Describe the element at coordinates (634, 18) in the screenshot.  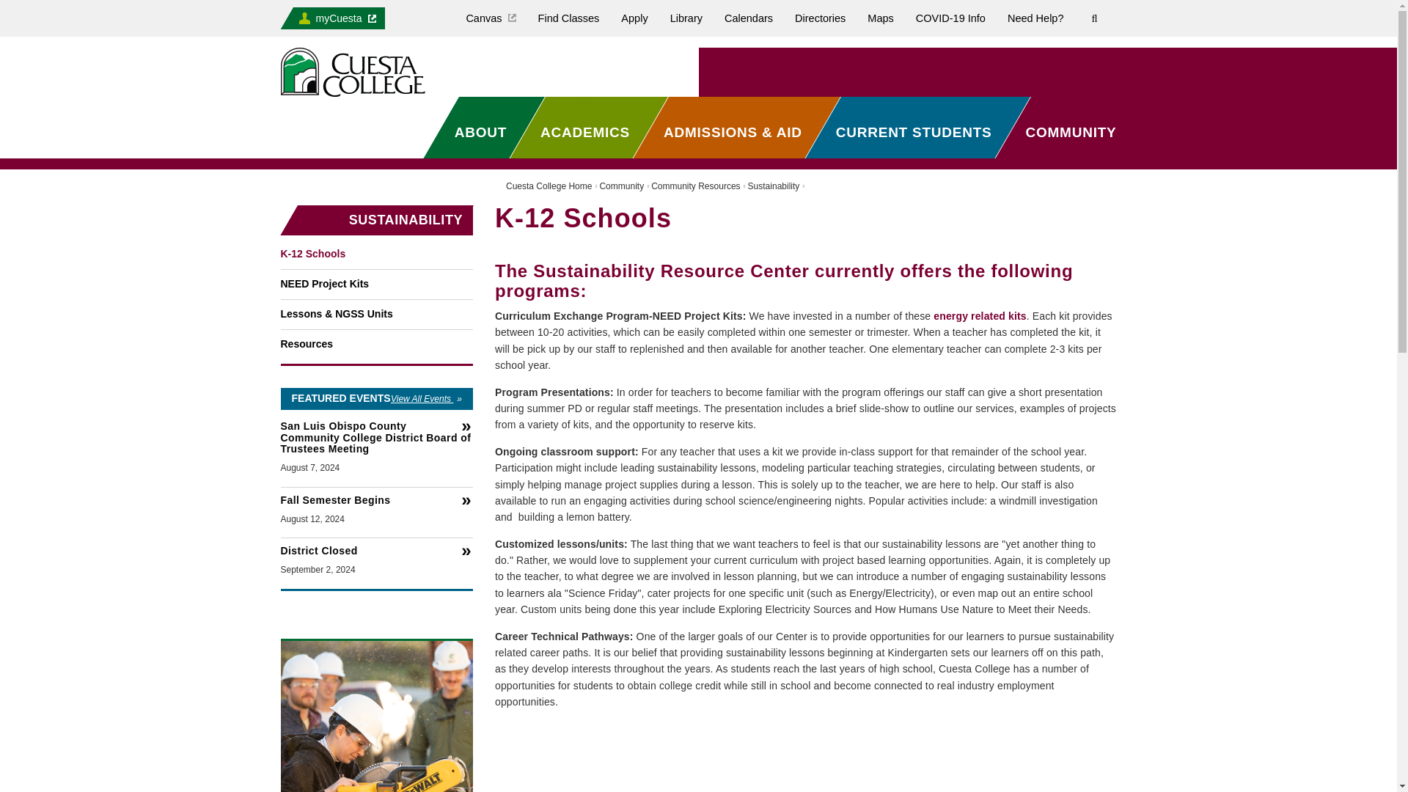
I see `Apply` at that location.